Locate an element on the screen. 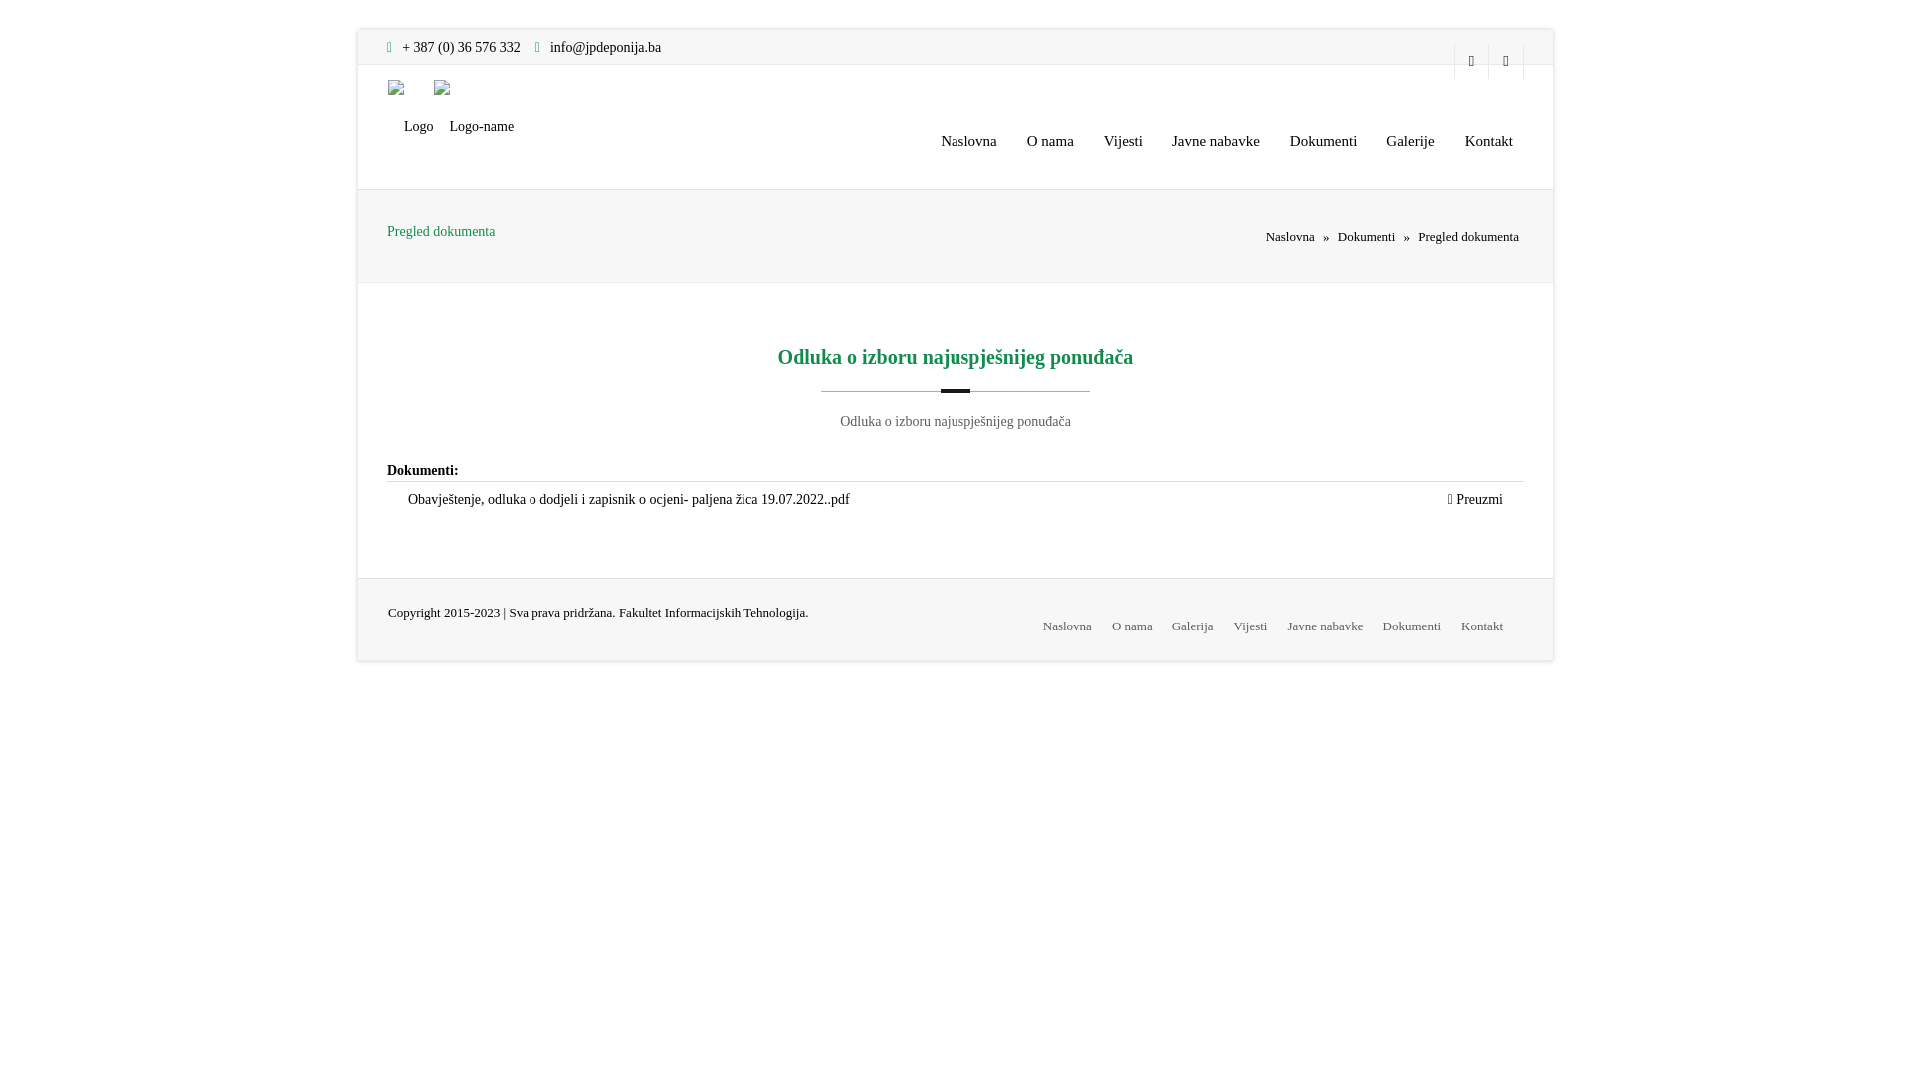 Image resolution: width=1911 pixels, height=1074 pixels. Naslovna is located at coordinates (1067, 626).